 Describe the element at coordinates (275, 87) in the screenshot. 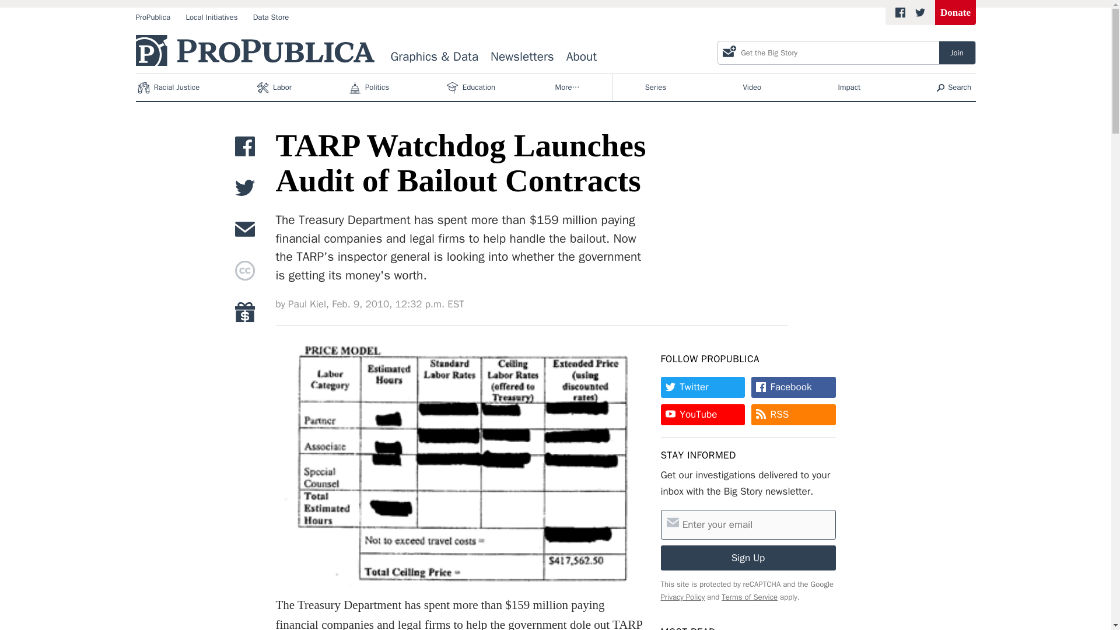

I see `Labor` at that location.